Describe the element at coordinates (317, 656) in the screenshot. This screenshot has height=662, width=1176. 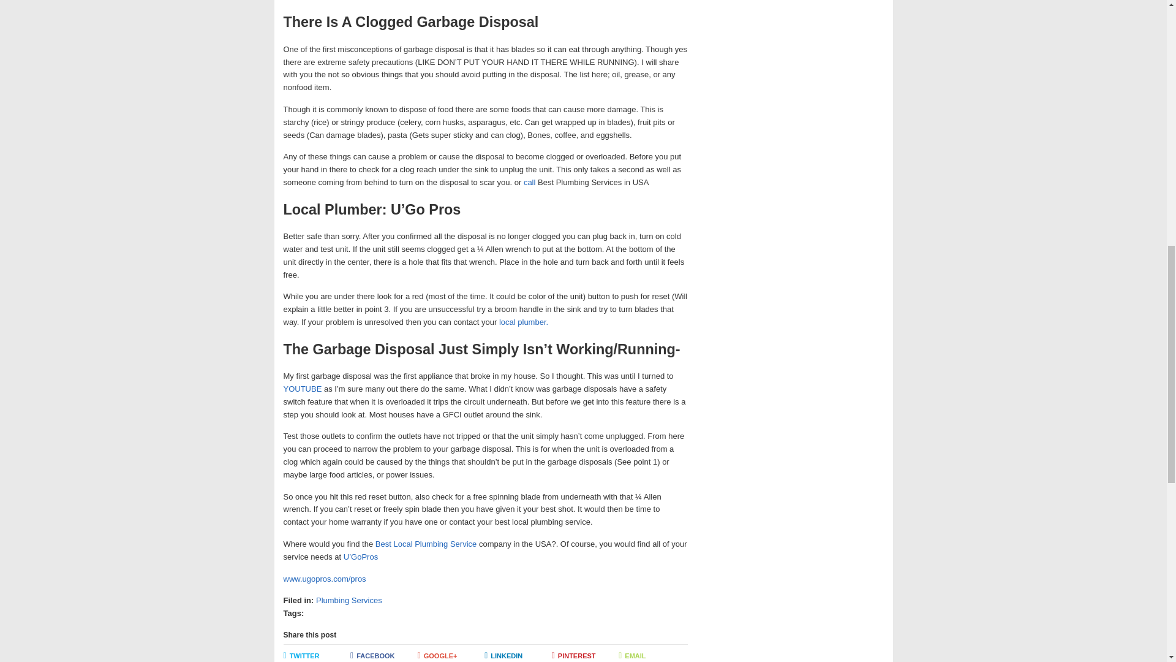
I see `TWITTER` at that location.